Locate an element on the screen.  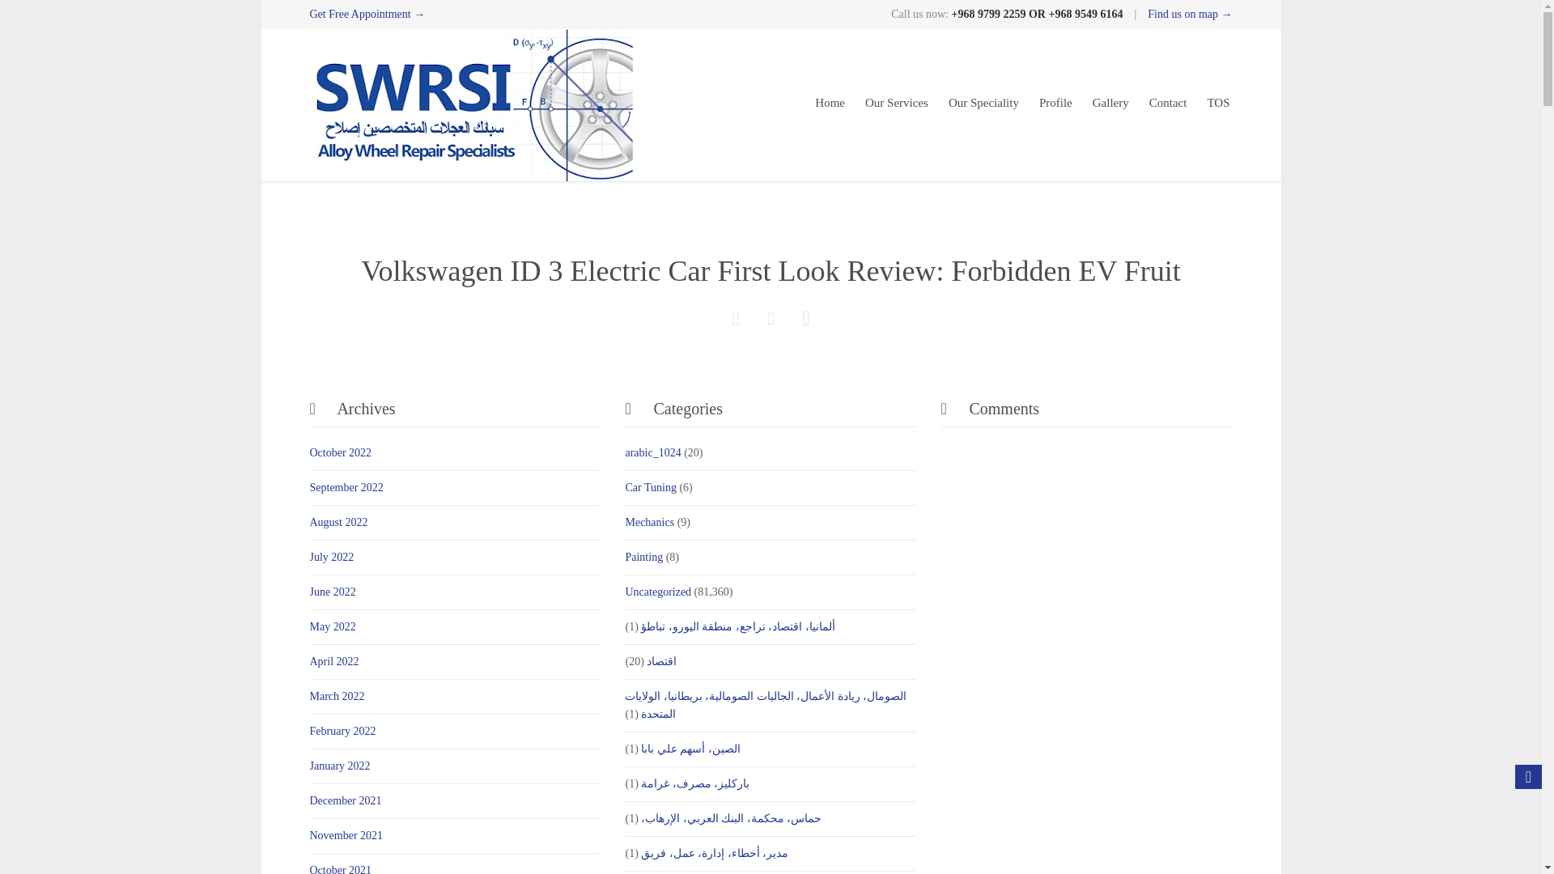
Home is located at coordinates (830, 105).